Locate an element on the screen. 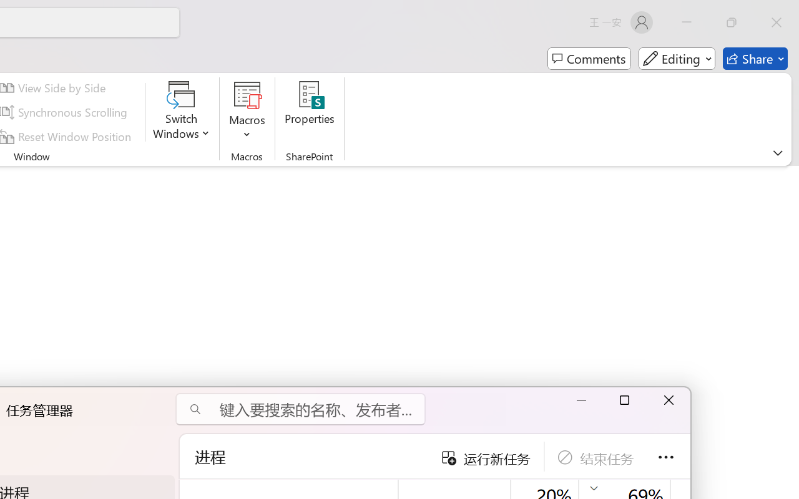  Properties is located at coordinates (310, 112).